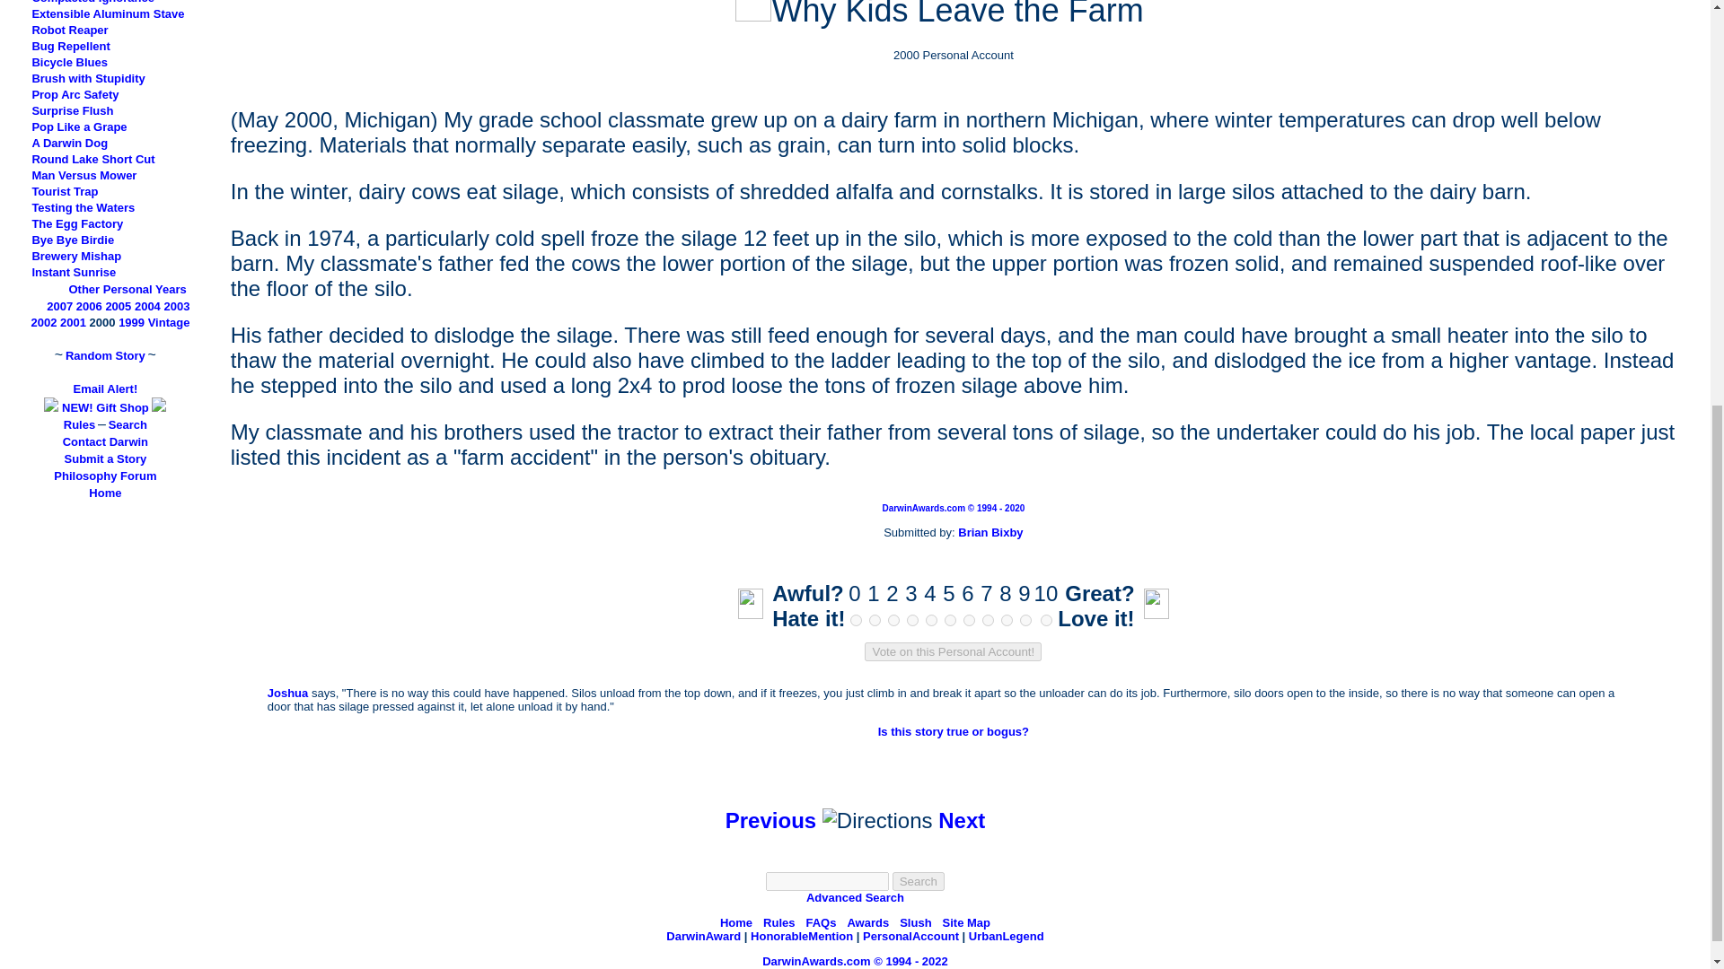 The height and width of the screenshot is (969, 1724). Describe the element at coordinates (1025, 619) in the screenshot. I see `9` at that location.